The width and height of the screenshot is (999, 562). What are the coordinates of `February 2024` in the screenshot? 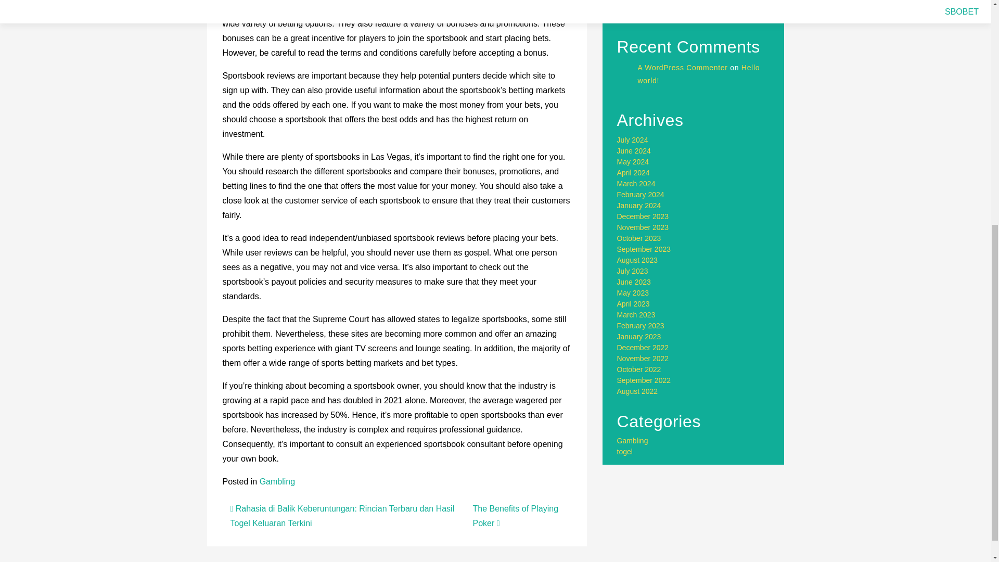 It's located at (641, 183).